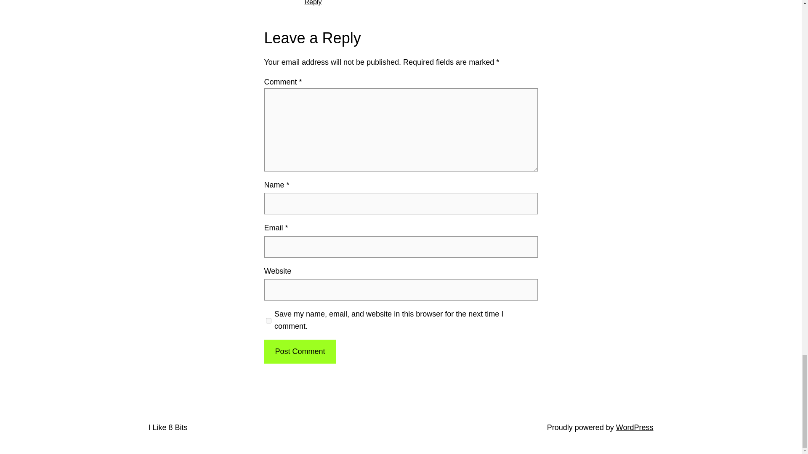  What do you see at coordinates (635, 427) in the screenshot?
I see `WordPress` at bounding box center [635, 427].